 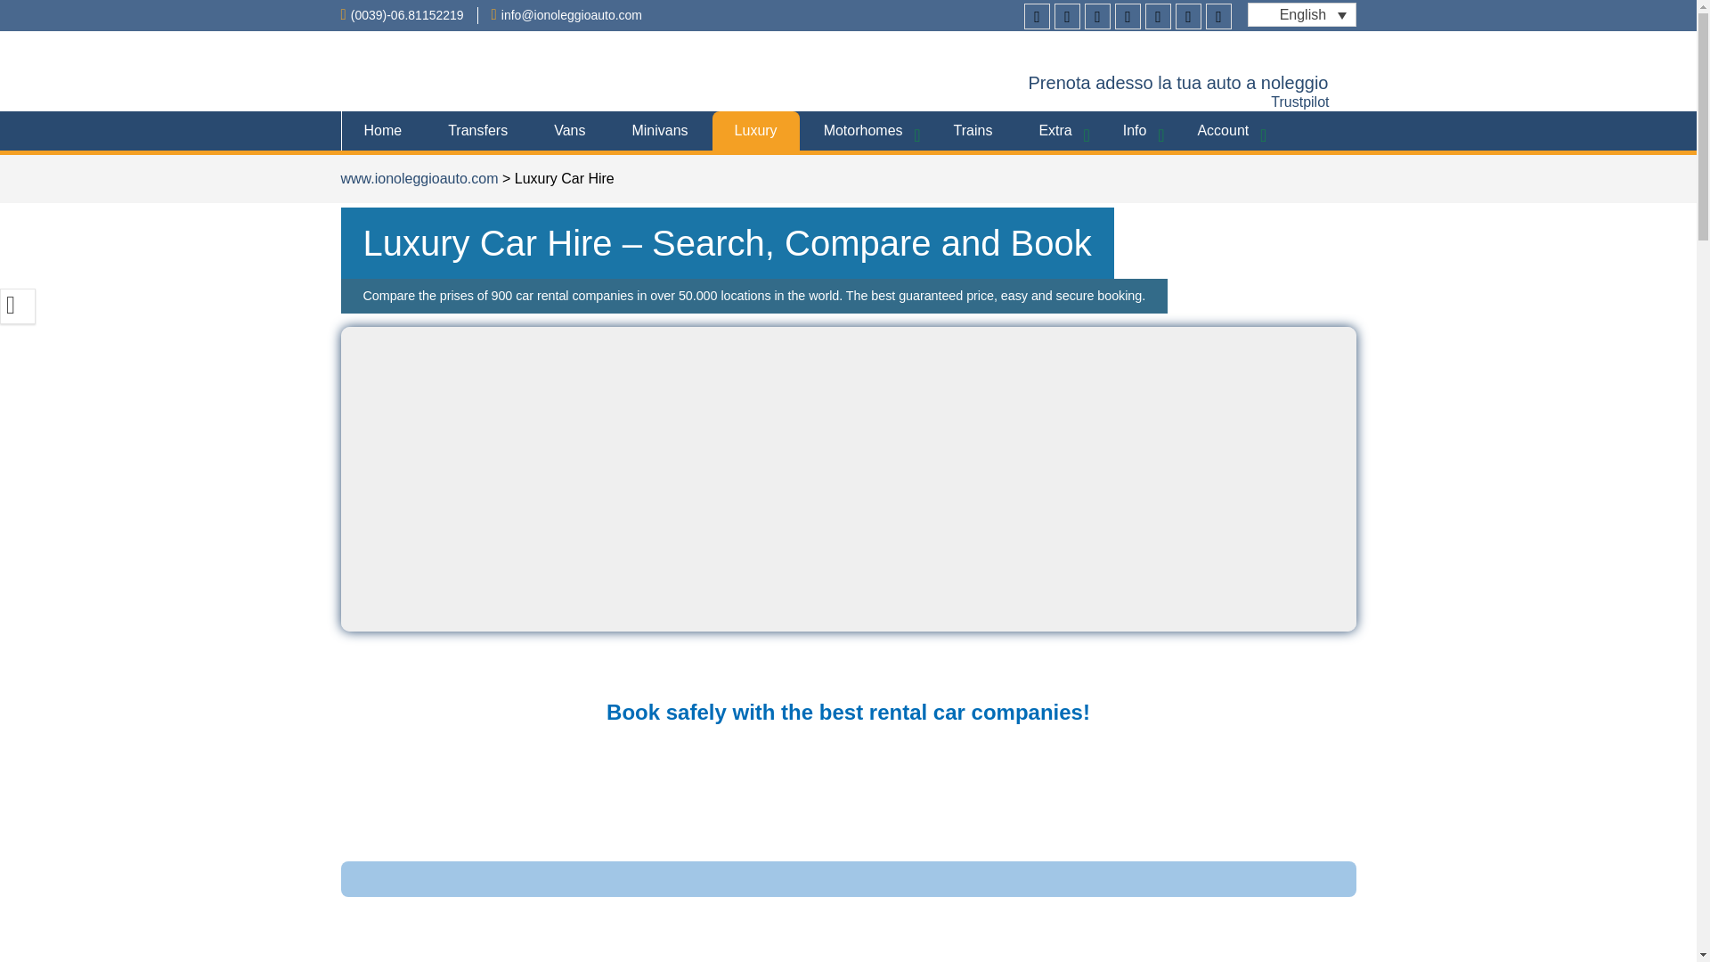 I want to click on Luxury, so click(x=756, y=130).